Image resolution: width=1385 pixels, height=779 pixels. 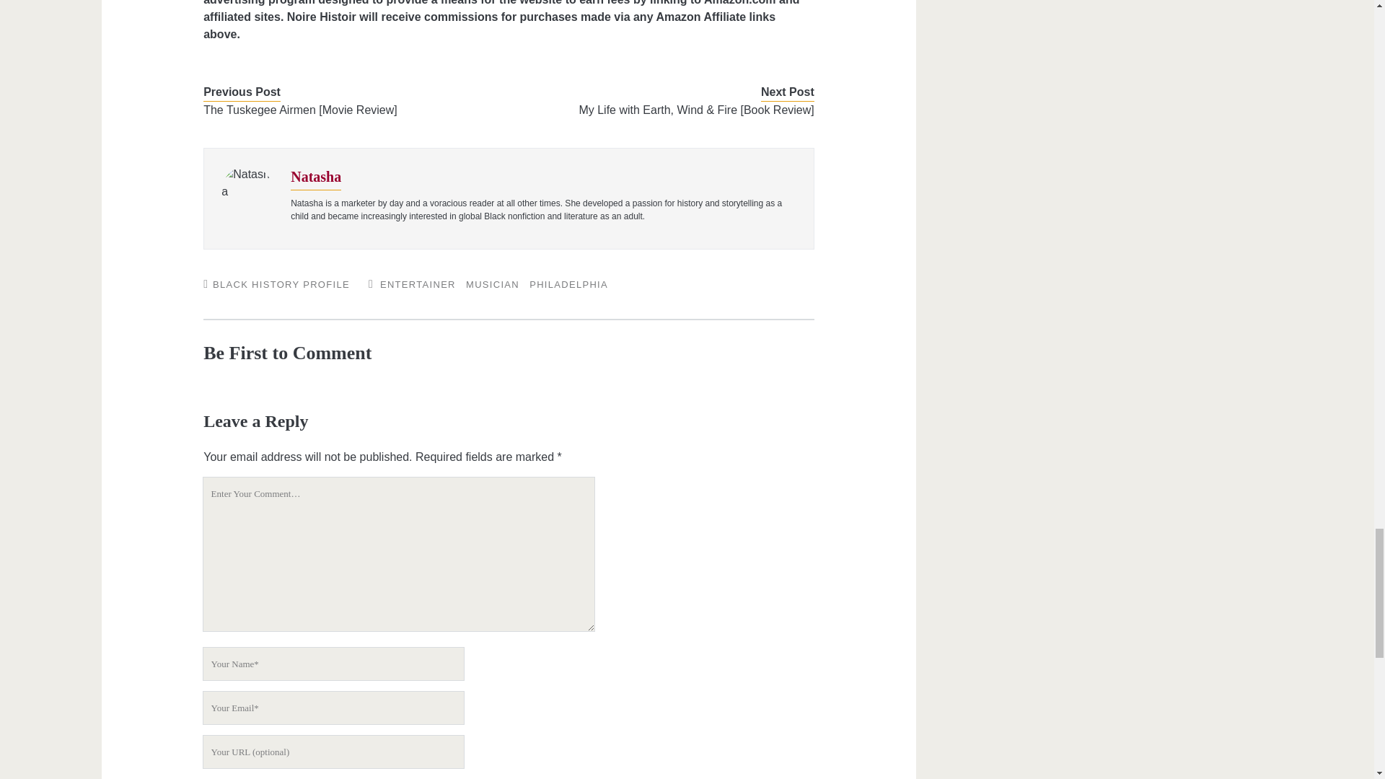 What do you see at coordinates (492, 284) in the screenshot?
I see `MUSICIAN` at bounding box center [492, 284].